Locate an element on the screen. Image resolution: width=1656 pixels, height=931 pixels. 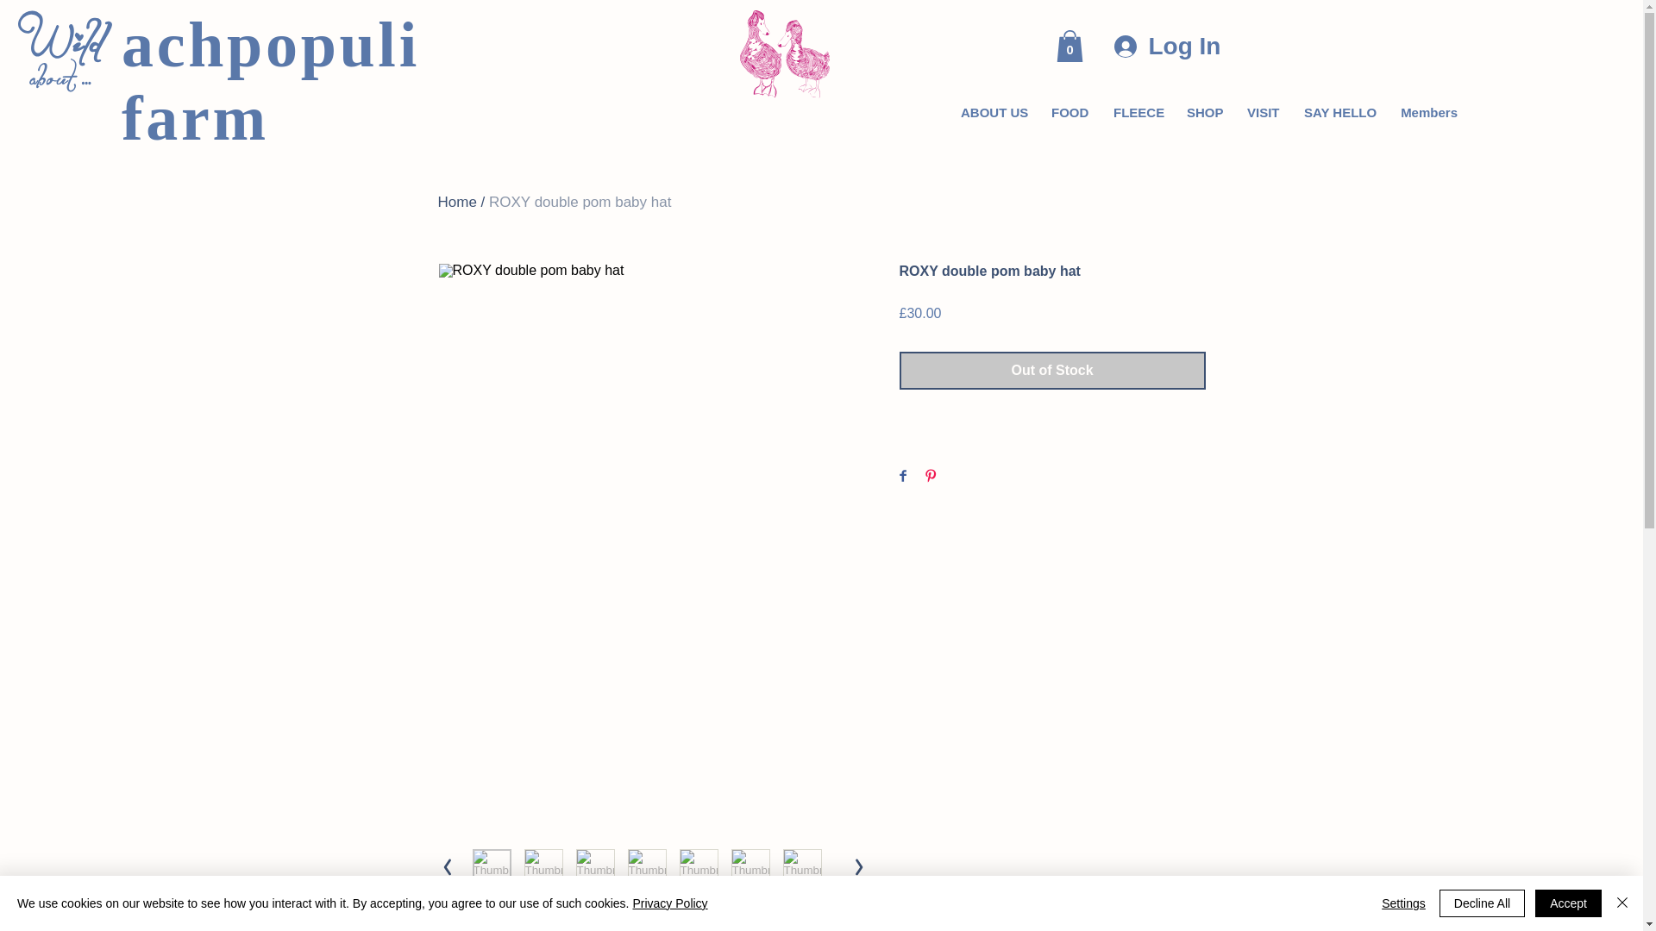
FOOD is located at coordinates (1069, 112).